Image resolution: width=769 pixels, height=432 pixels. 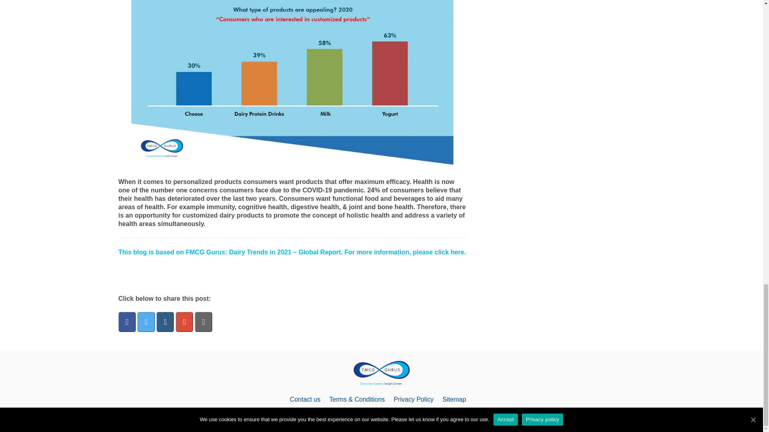 What do you see at coordinates (203, 322) in the screenshot?
I see `Email` at bounding box center [203, 322].